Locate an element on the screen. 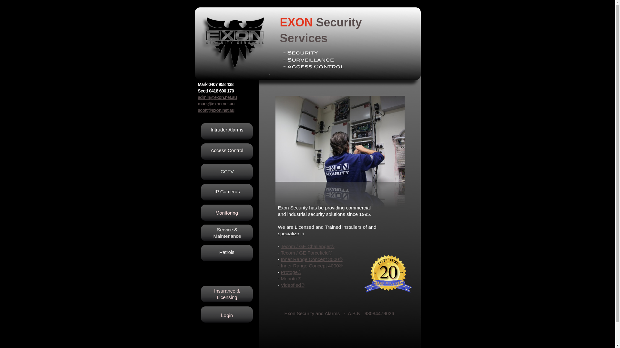 This screenshot has height=348, width=620. admin@exon.net.au is located at coordinates (217, 97).